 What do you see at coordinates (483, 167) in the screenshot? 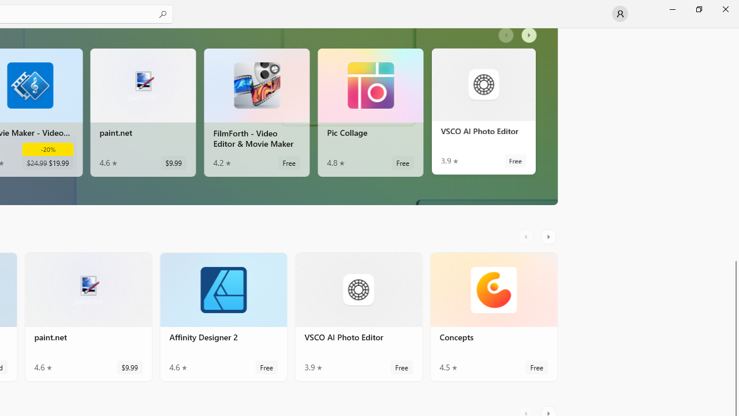
I see `Screenshot 1` at bounding box center [483, 167].